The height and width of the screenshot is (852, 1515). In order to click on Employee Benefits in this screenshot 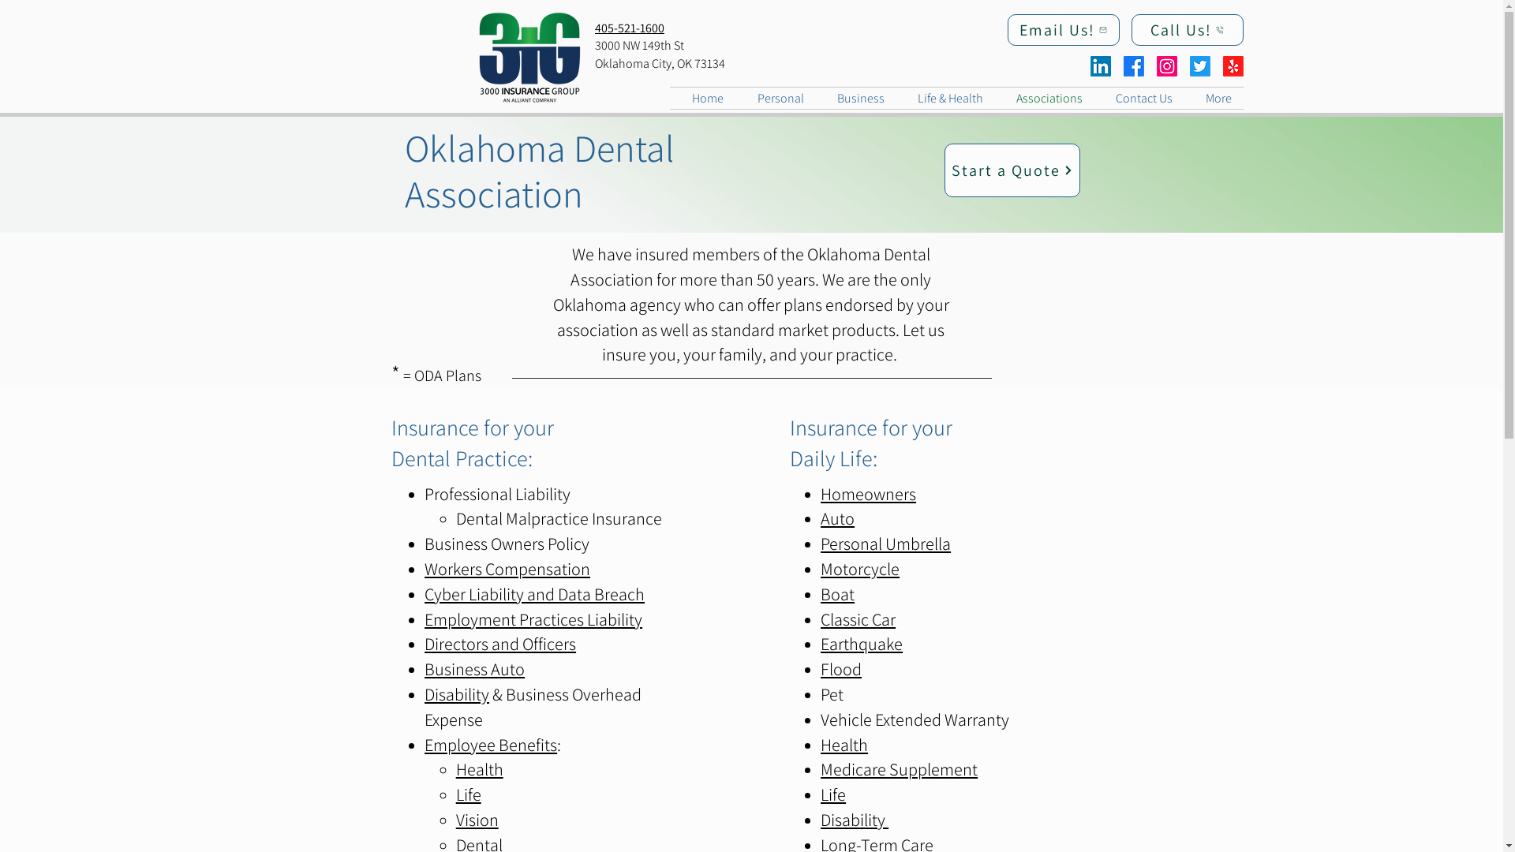, I will do `click(491, 745)`.